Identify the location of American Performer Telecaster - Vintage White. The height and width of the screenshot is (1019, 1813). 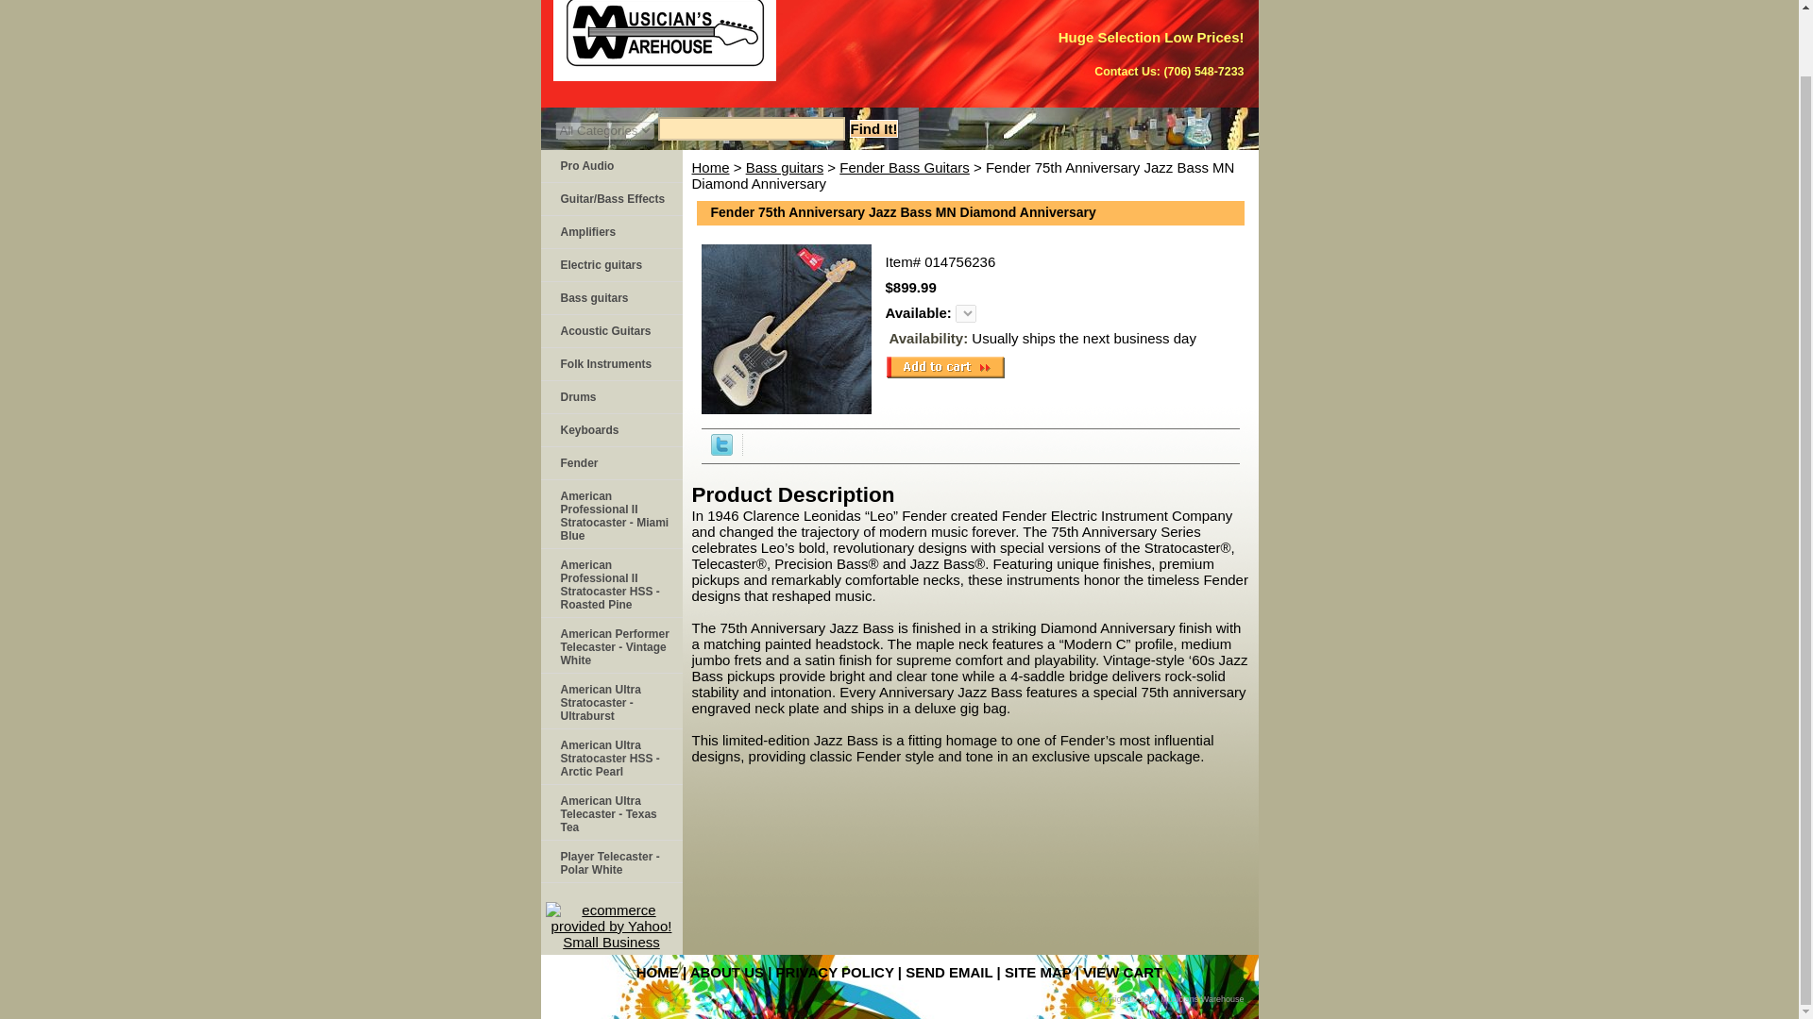
(610, 645).